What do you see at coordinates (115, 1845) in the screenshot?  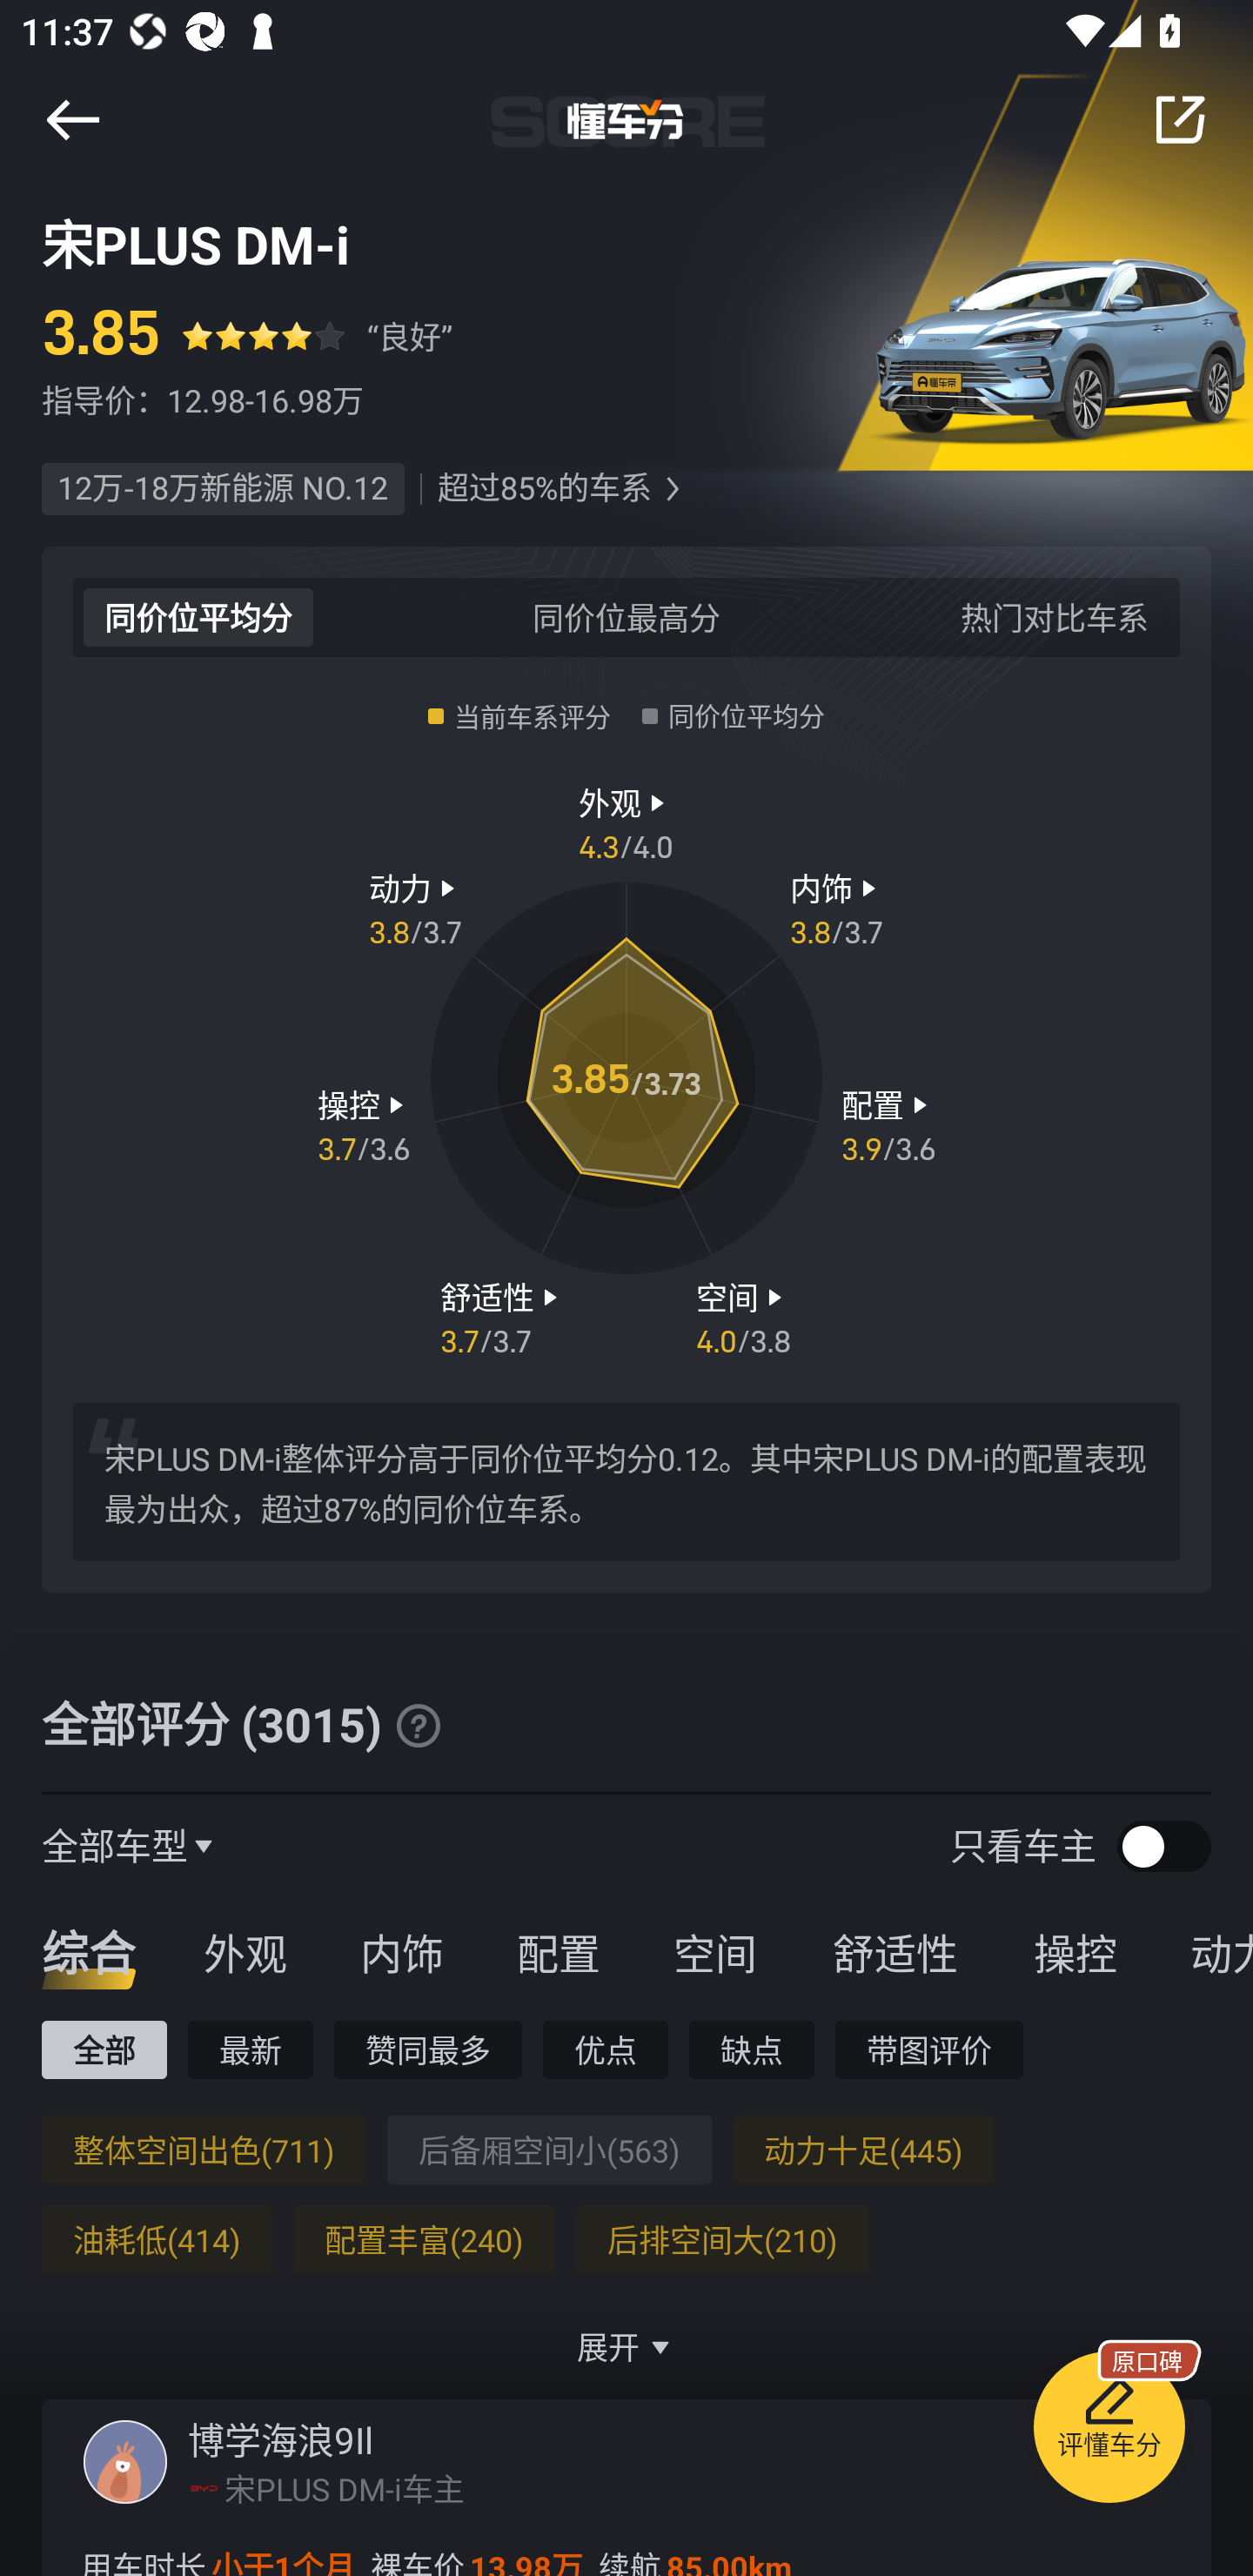 I see `全部车型` at bounding box center [115, 1845].